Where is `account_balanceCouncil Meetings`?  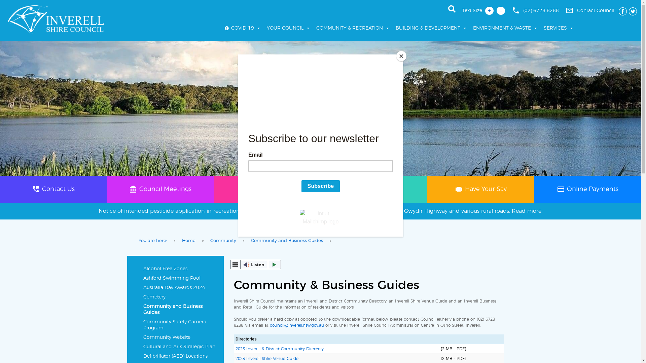
account_balanceCouncil Meetings is located at coordinates (160, 189).